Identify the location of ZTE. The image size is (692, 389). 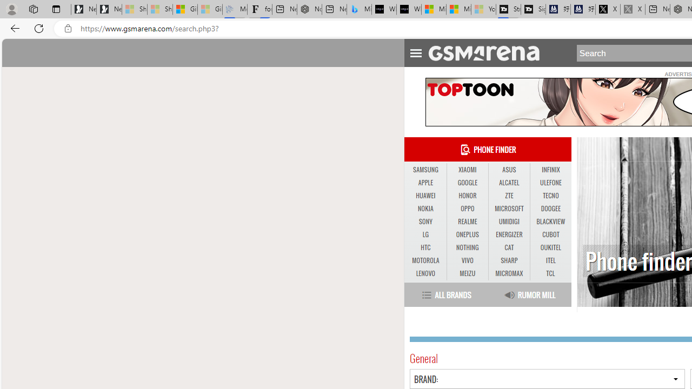
(509, 196).